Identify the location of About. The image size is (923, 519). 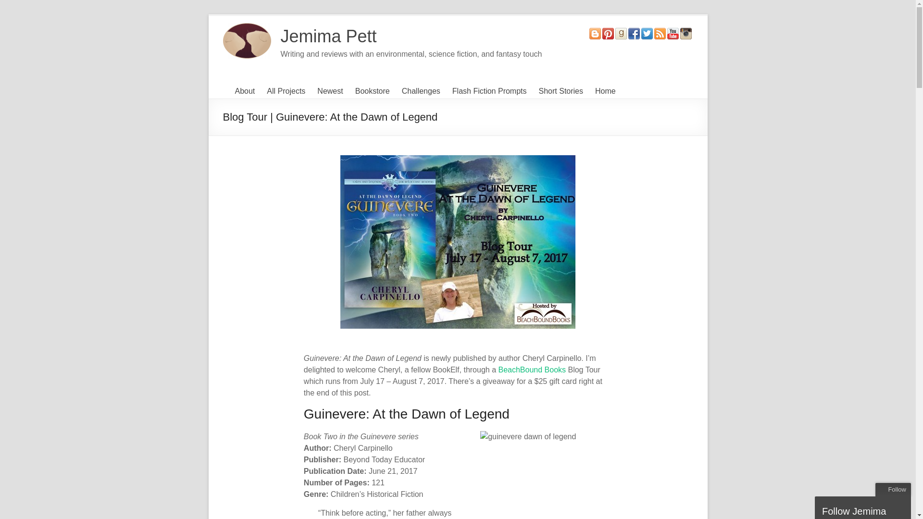
(244, 91).